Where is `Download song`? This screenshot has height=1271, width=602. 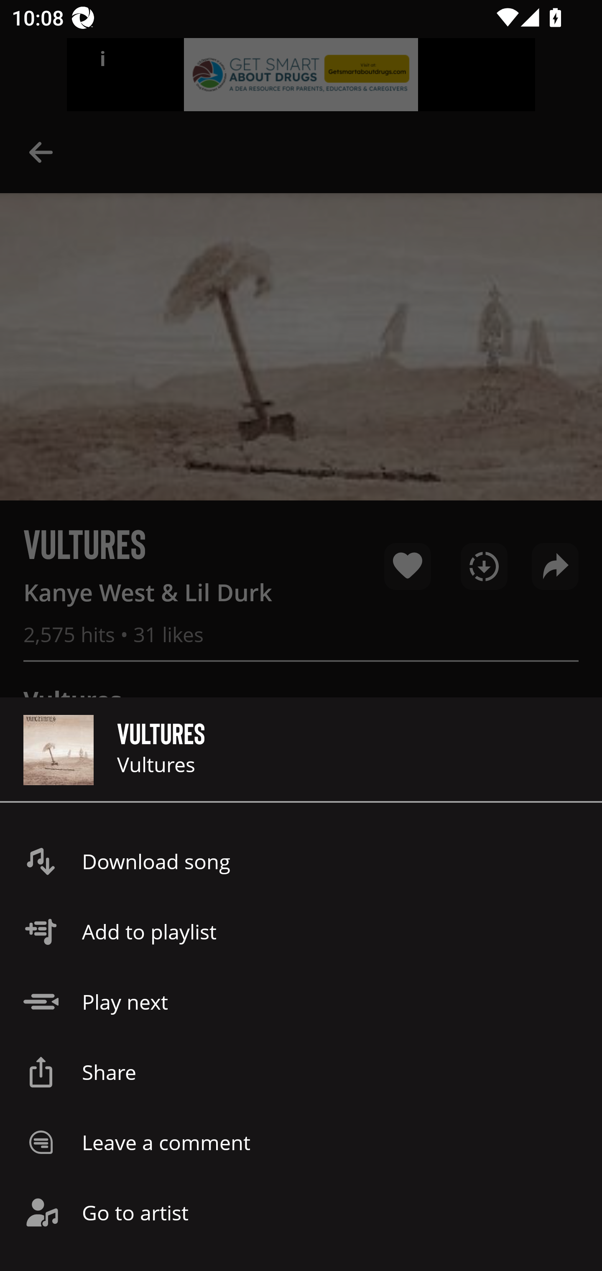
Download song is located at coordinates (301, 861).